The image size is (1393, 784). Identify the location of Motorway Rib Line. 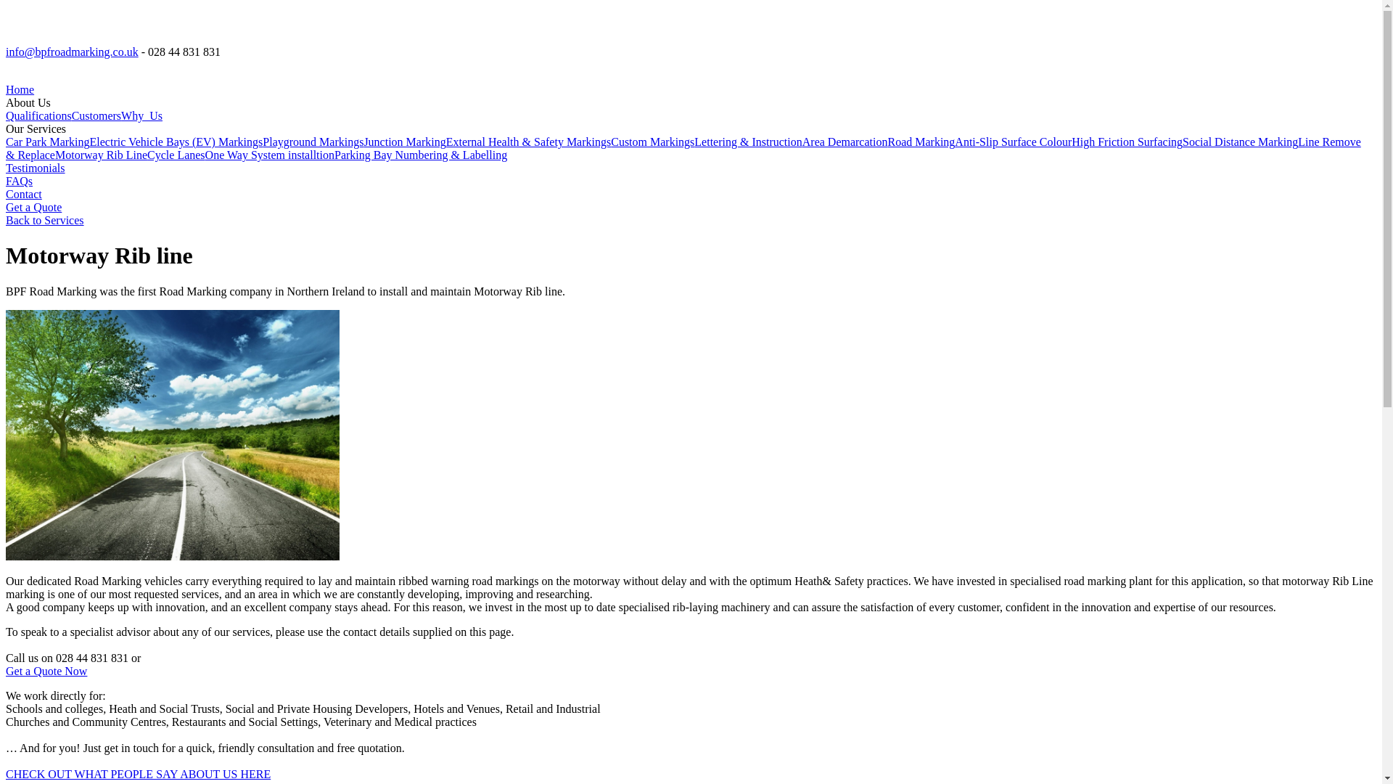
(102, 155).